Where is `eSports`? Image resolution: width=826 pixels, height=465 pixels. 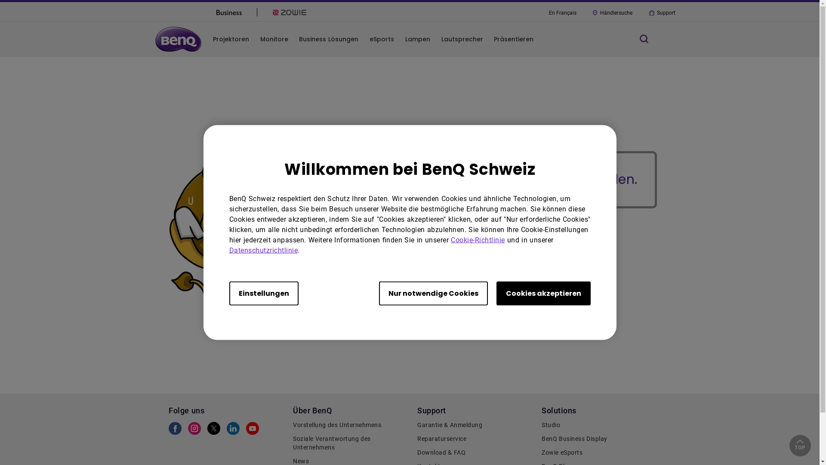
eSports is located at coordinates (382, 39).